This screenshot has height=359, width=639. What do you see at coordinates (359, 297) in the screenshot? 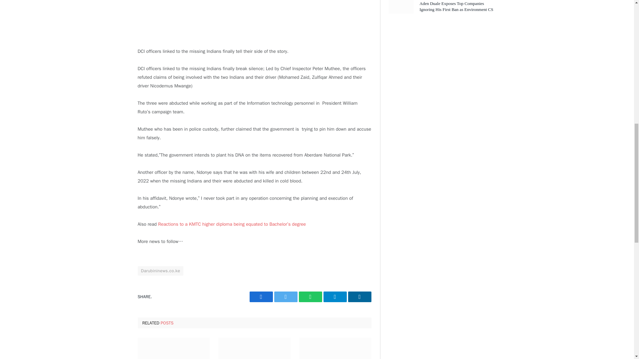
I see `LinkedIn` at bounding box center [359, 297].